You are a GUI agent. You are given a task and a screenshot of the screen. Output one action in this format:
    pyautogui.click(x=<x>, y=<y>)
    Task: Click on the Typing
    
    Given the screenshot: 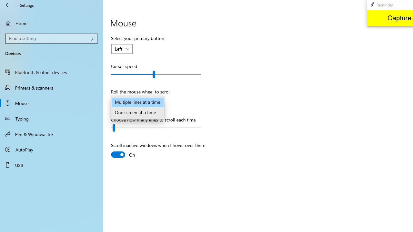 What is the action you would take?
    pyautogui.click(x=52, y=119)
    